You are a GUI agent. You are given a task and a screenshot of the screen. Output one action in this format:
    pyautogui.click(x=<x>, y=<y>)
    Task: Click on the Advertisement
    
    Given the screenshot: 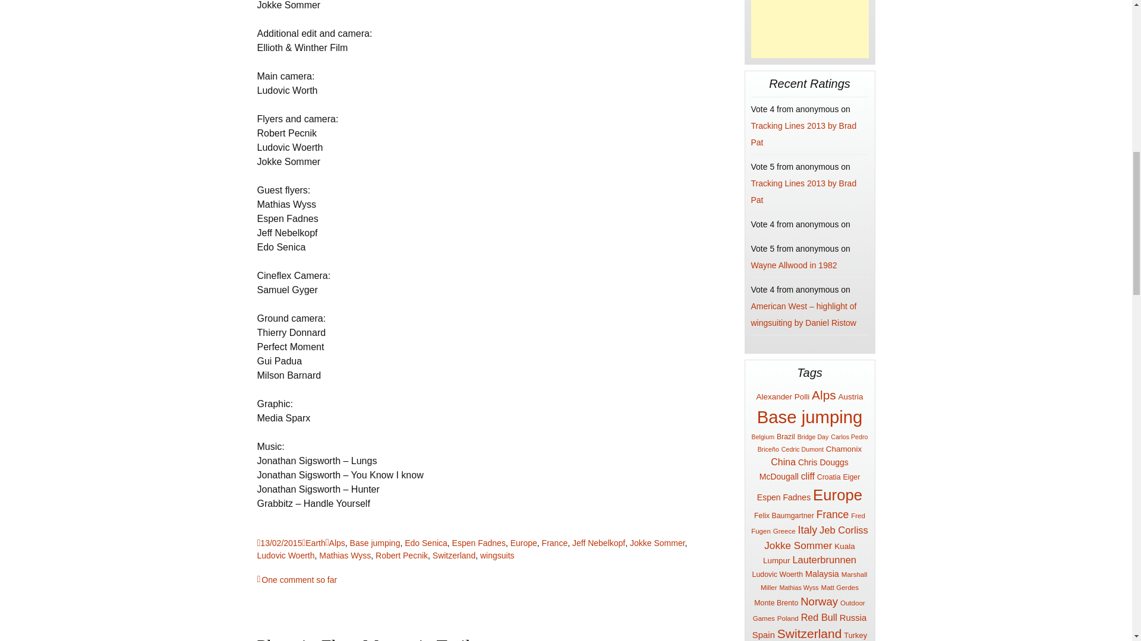 What is the action you would take?
    pyautogui.click(x=809, y=29)
    